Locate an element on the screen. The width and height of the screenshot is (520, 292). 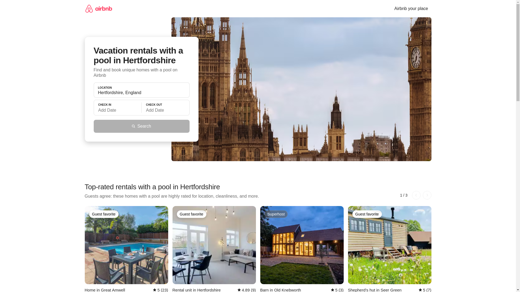
Hertfordshire, England is located at coordinates (141, 92).